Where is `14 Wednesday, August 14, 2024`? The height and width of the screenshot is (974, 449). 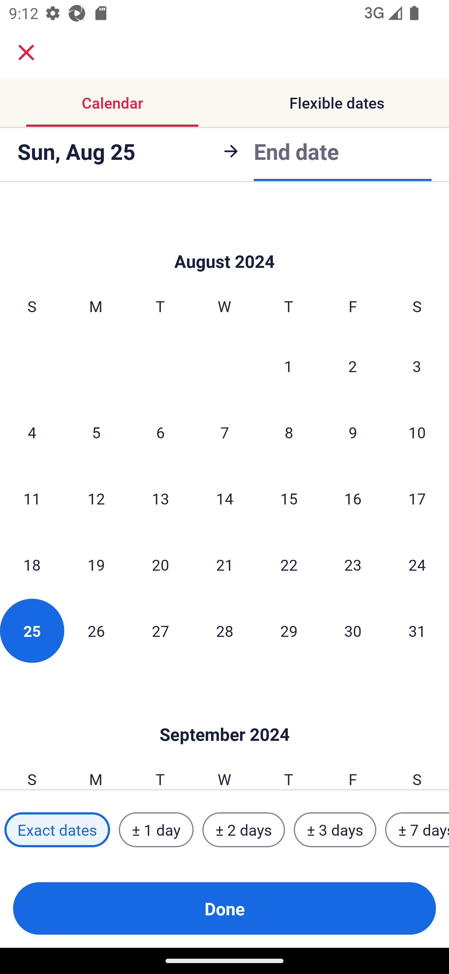
14 Wednesday, August 14, 2024 is located at coordinates (224, 499).